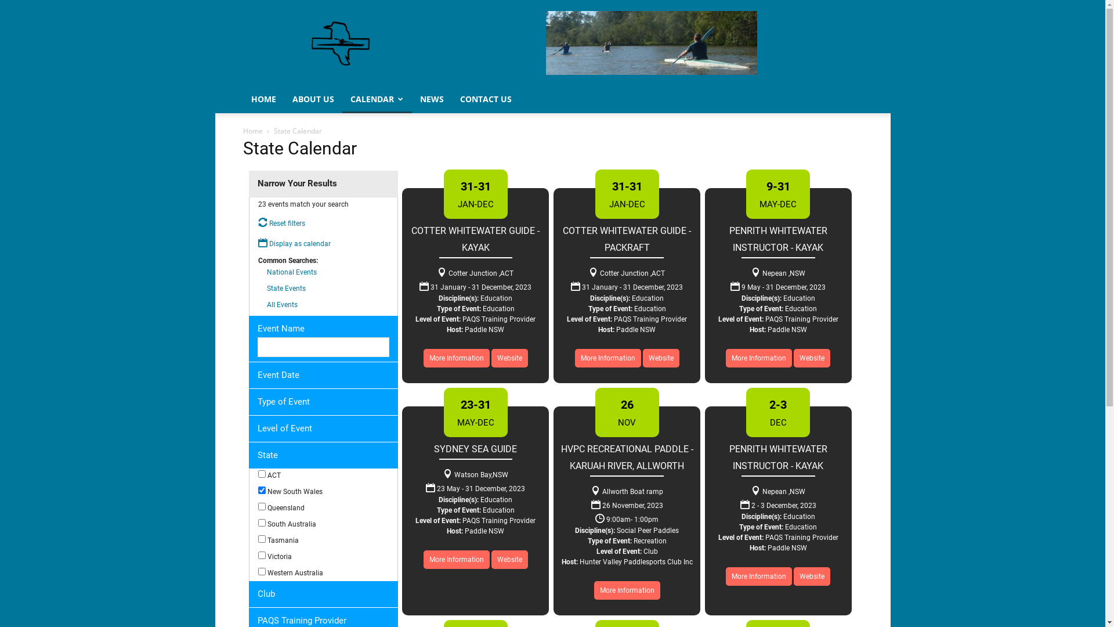 The height and width of the screenshot is (627, 1114). What do you see at coordinates (287, 289) in the screenshot?
I see `State Events` at bounding box center [287, 289].